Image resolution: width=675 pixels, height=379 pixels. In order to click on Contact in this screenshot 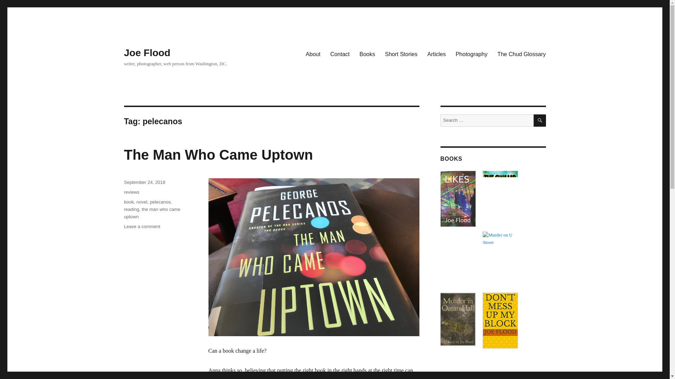, I will do `click(522, 54)`.